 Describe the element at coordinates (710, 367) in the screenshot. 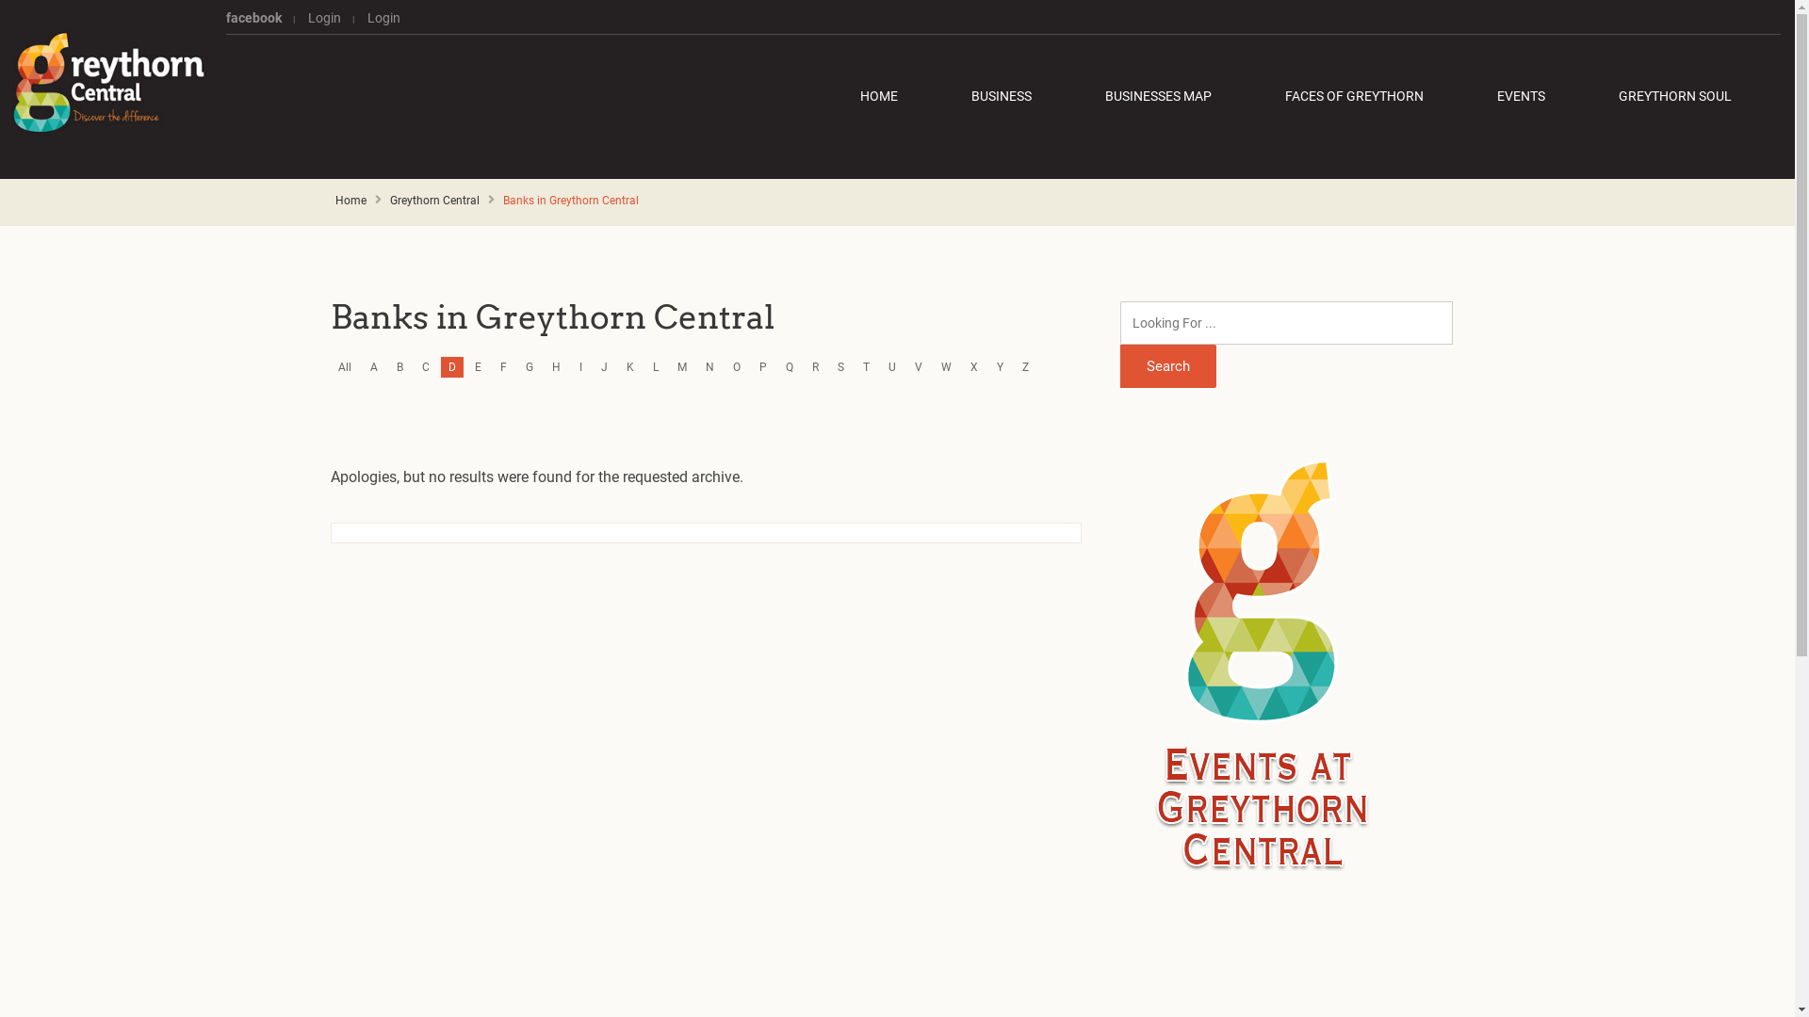

I see `N` at that location.